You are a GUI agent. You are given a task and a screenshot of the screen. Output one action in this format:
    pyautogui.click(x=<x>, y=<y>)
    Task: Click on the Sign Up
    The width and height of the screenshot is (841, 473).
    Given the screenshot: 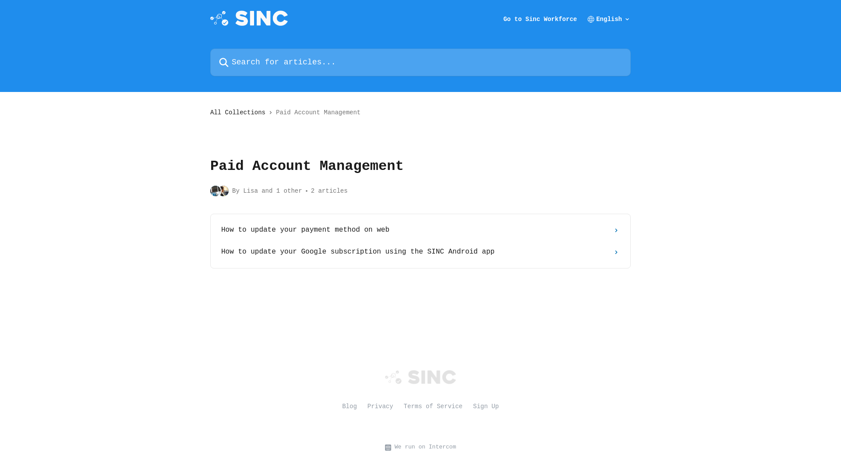 What is the action you would take?
    pyautogui.click(x=486, y=406)
    